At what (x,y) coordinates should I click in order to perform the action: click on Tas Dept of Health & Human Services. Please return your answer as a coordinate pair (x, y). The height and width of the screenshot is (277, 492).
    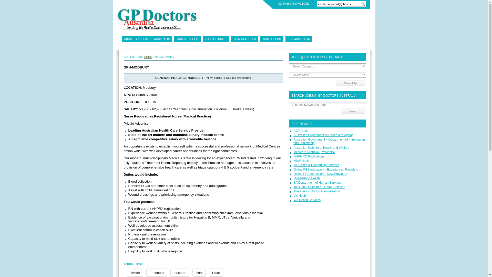
    Looking at the image, I should click on (319, 187).